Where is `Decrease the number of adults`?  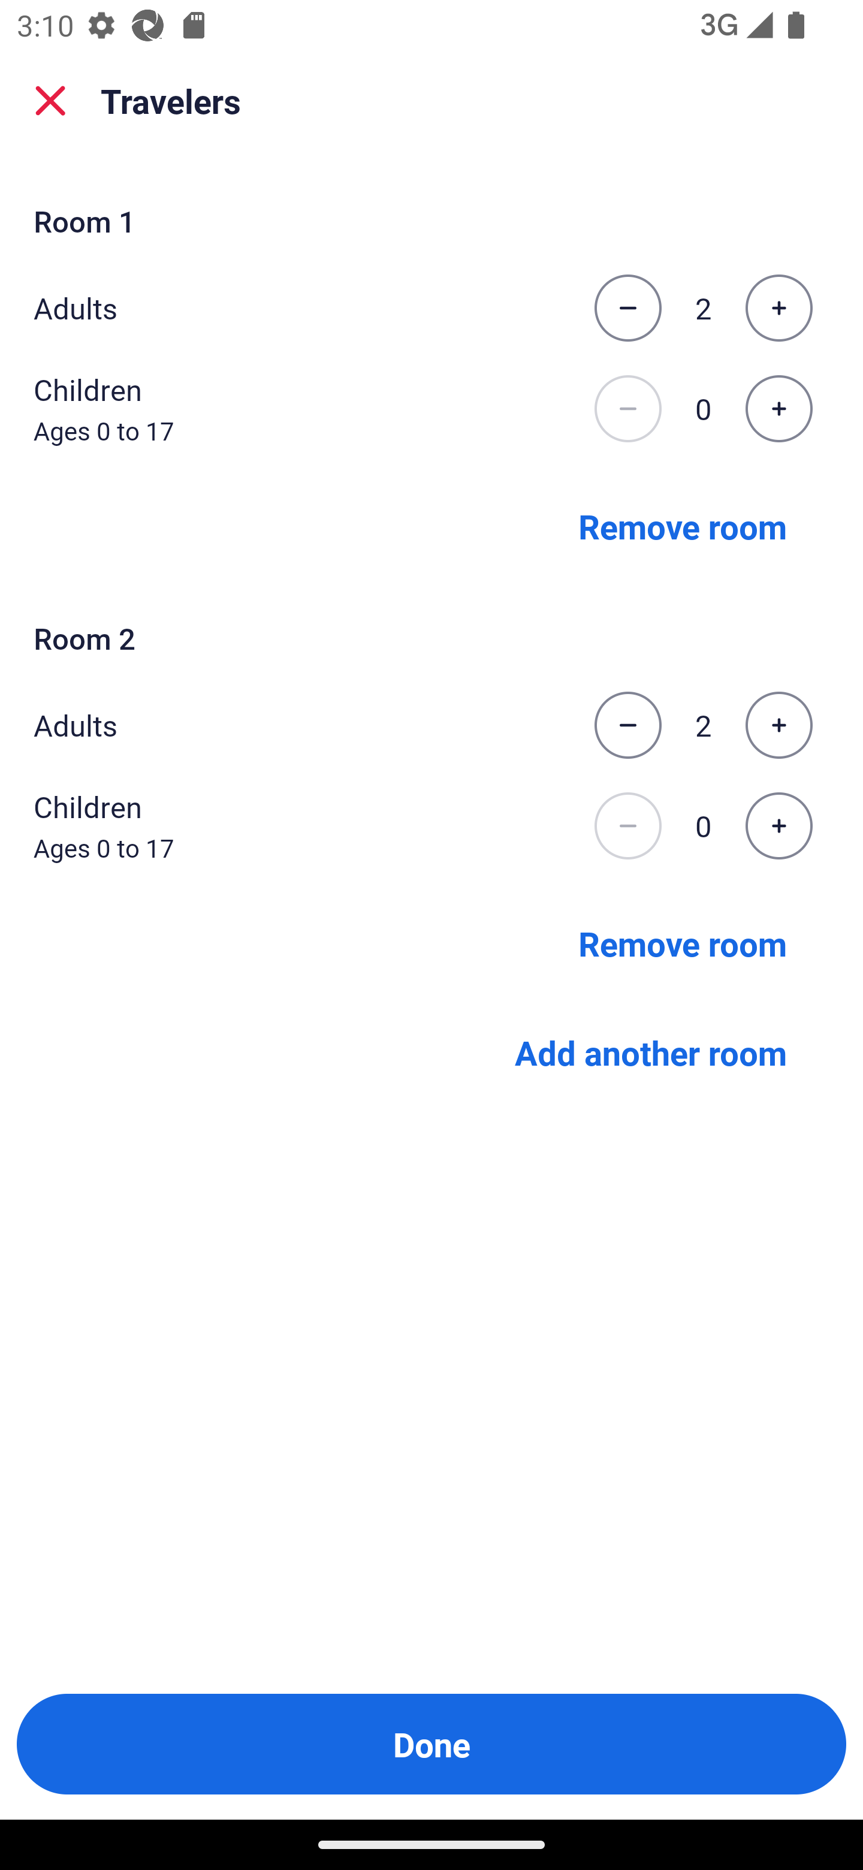 Decrease the number of adults is located at coordinates (627, 308).